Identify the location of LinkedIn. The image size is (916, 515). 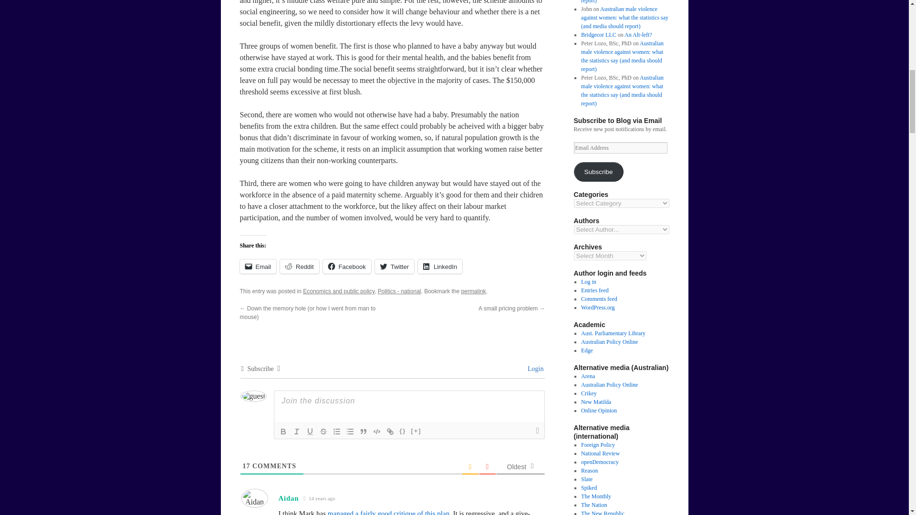
(440, 266).